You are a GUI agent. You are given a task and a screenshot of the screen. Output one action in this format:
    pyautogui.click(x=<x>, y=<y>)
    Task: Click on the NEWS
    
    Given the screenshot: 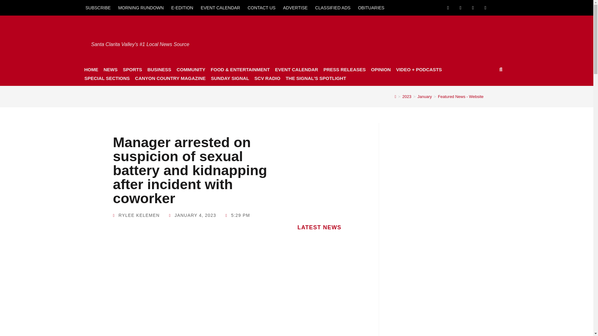 What is the action you would take?
    pyautogui.click(x=110, y=69)
    